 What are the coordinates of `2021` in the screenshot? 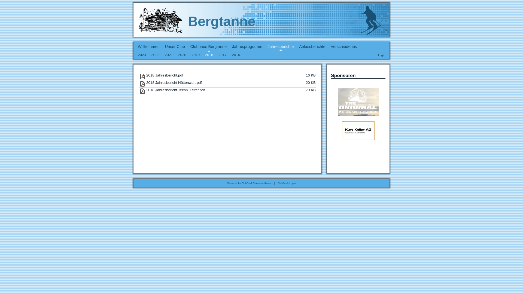 It's located at (169, 55).